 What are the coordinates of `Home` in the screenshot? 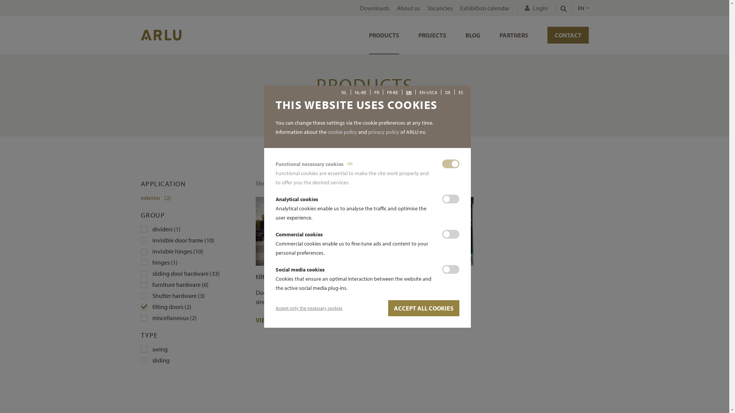 It's located at (161, 35).